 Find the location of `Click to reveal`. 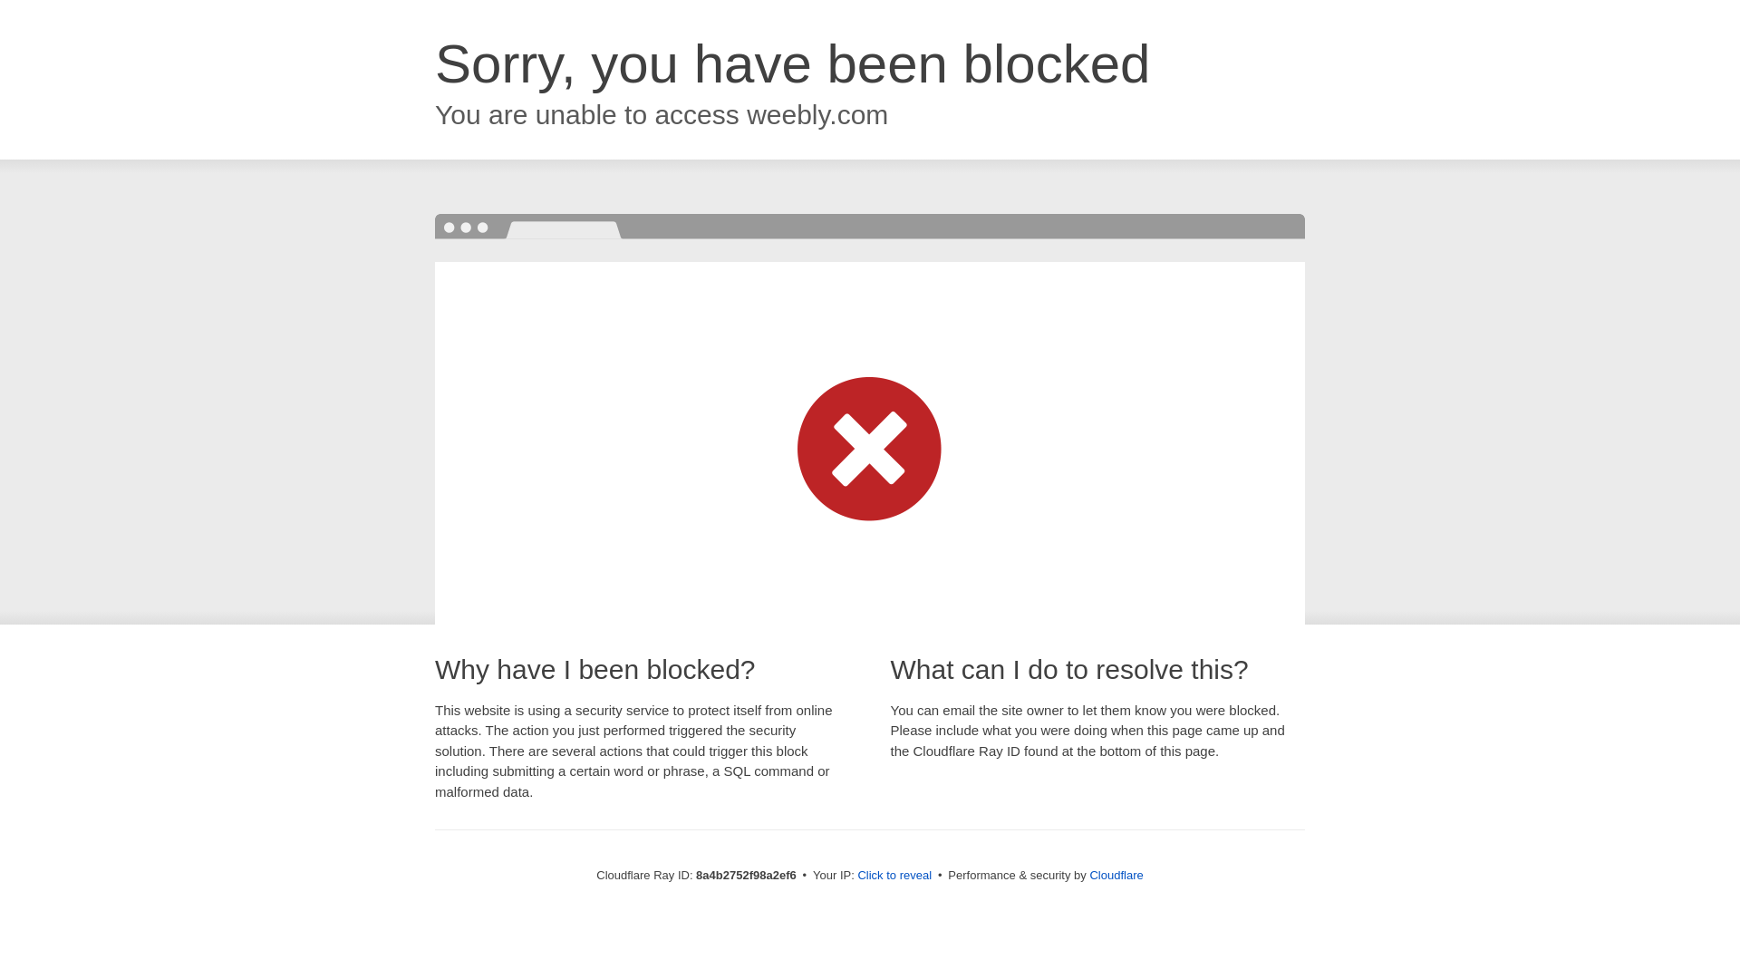

Click to reveal is located at coordinates (894, 876).